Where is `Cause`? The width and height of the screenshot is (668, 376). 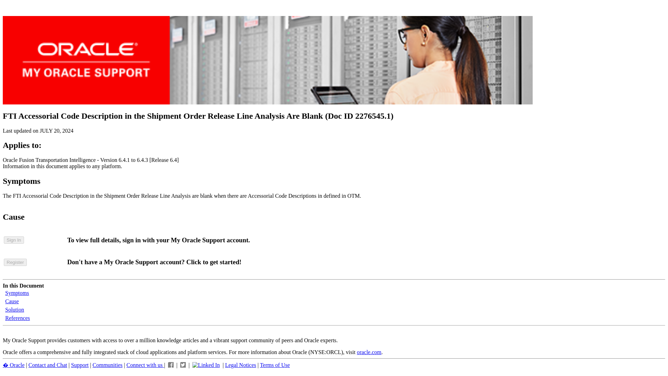
Cause is located at coordinates (12, 301).